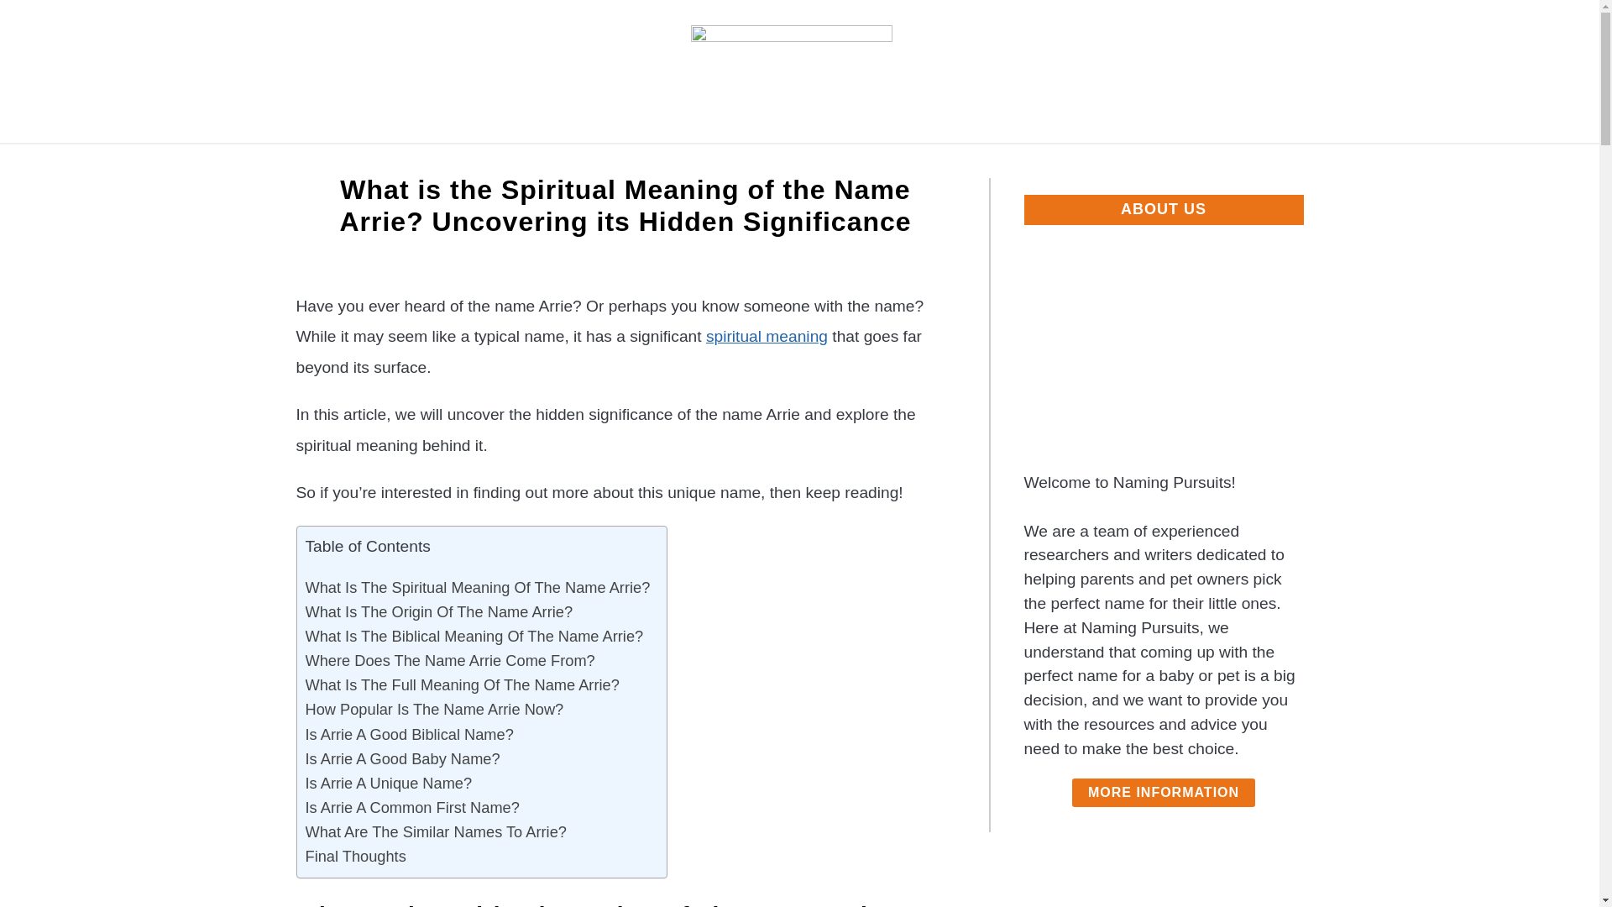  I want to click on Is Arrie A Unique Name?, so click(389, 783).